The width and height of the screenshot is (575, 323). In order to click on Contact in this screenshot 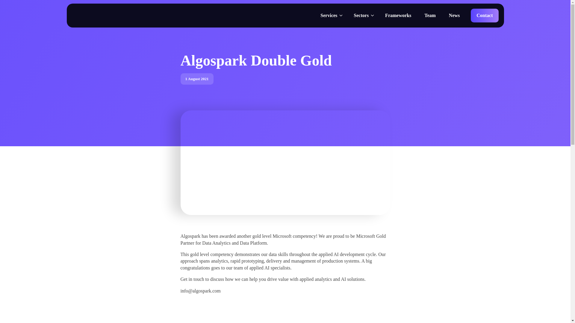, I will do `click(485, 16)`.